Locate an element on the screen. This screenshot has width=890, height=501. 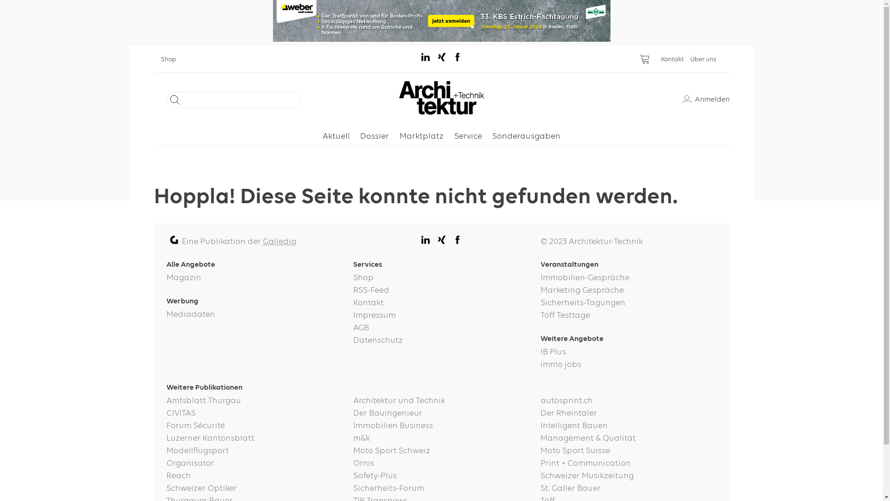
Moto Sport Suisse is located at coordinates (629, 451).